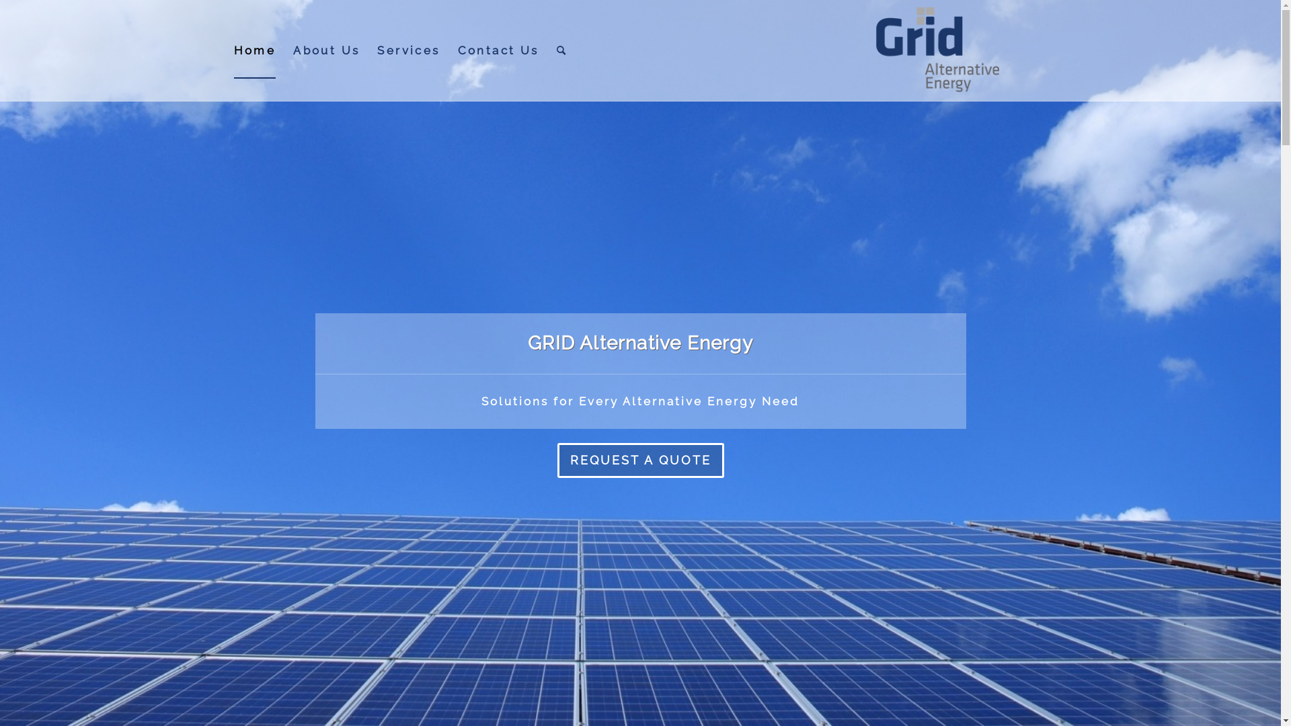 The height and width of the screenshot is (726, 1291). What do you see at coordinates (254, 50) in the screenshot?
I see `Home` at bounding box center [254, 50].